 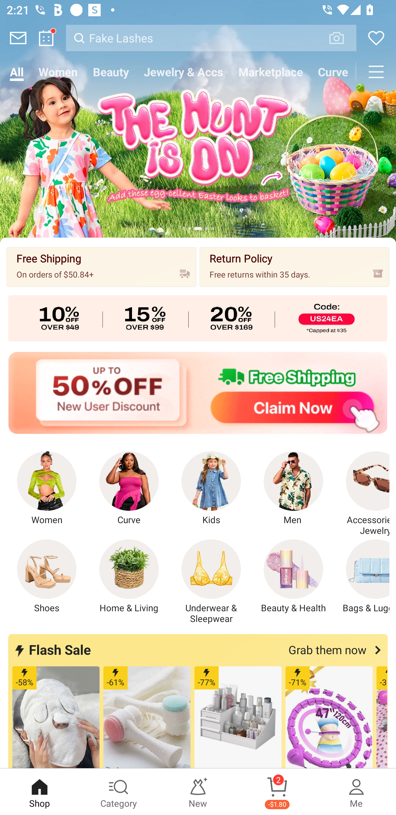 I want to click on Shoes, so click(x=47, y=577).